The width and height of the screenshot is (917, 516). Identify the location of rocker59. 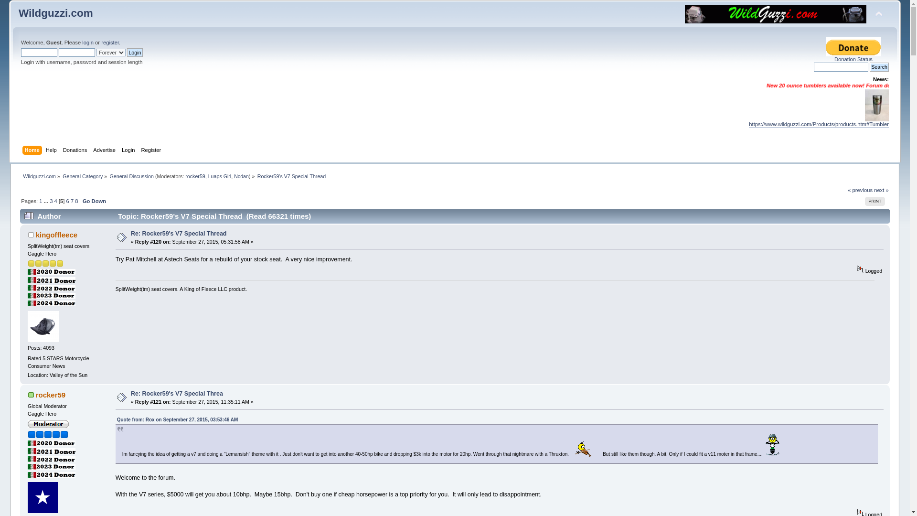
(195, 176).